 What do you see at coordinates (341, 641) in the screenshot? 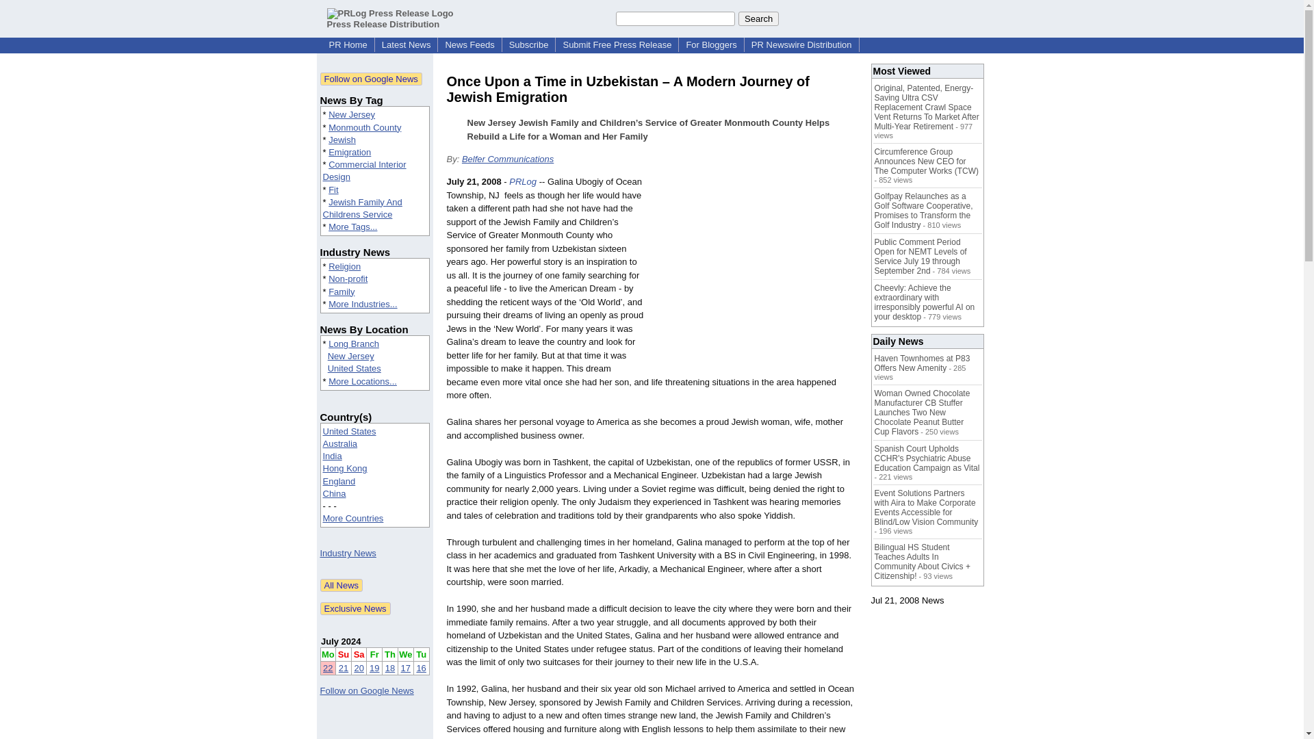
I see `July 2024` at bounding box center [341, 641].